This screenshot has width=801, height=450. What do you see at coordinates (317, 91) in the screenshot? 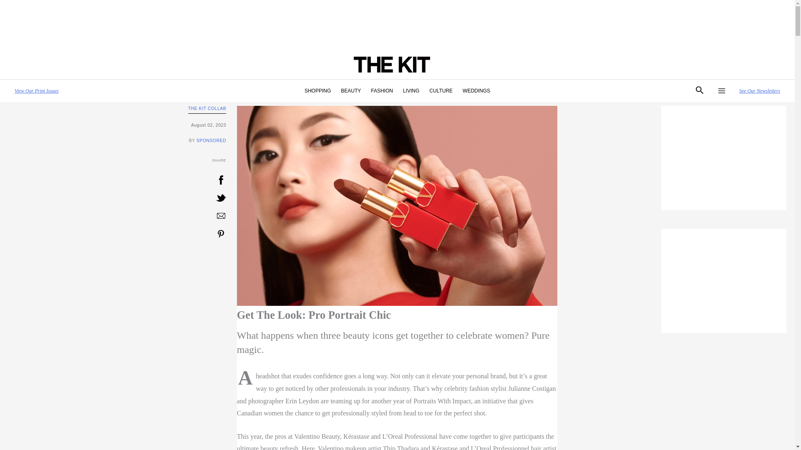
I see `SHOPPING` at bounding box center [317, 91].